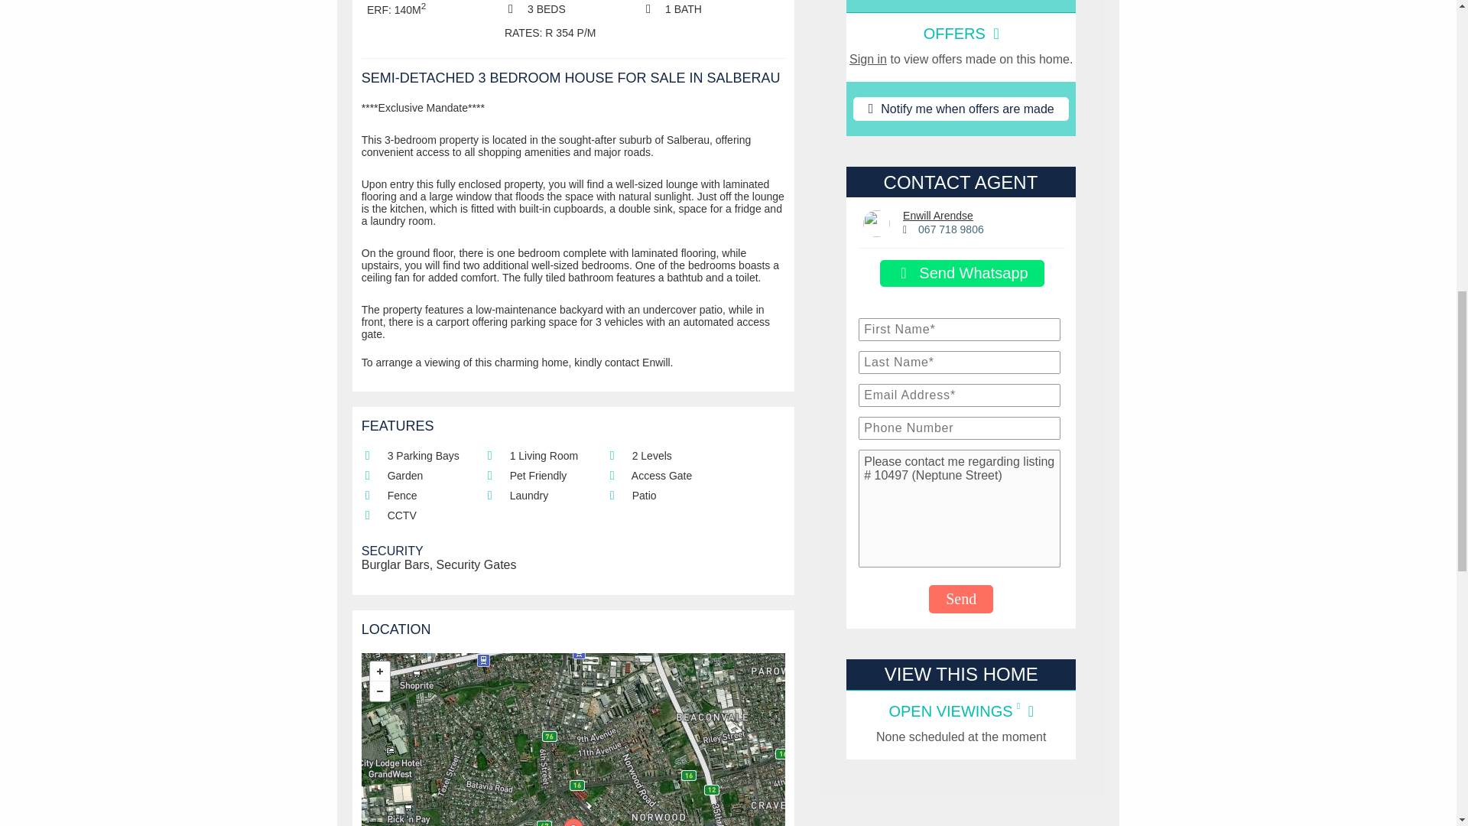 The height and width of the screenshot is (826, 1468). Describe the element at coordinates (379, 691) in the screenshot. I see `-` at that location.